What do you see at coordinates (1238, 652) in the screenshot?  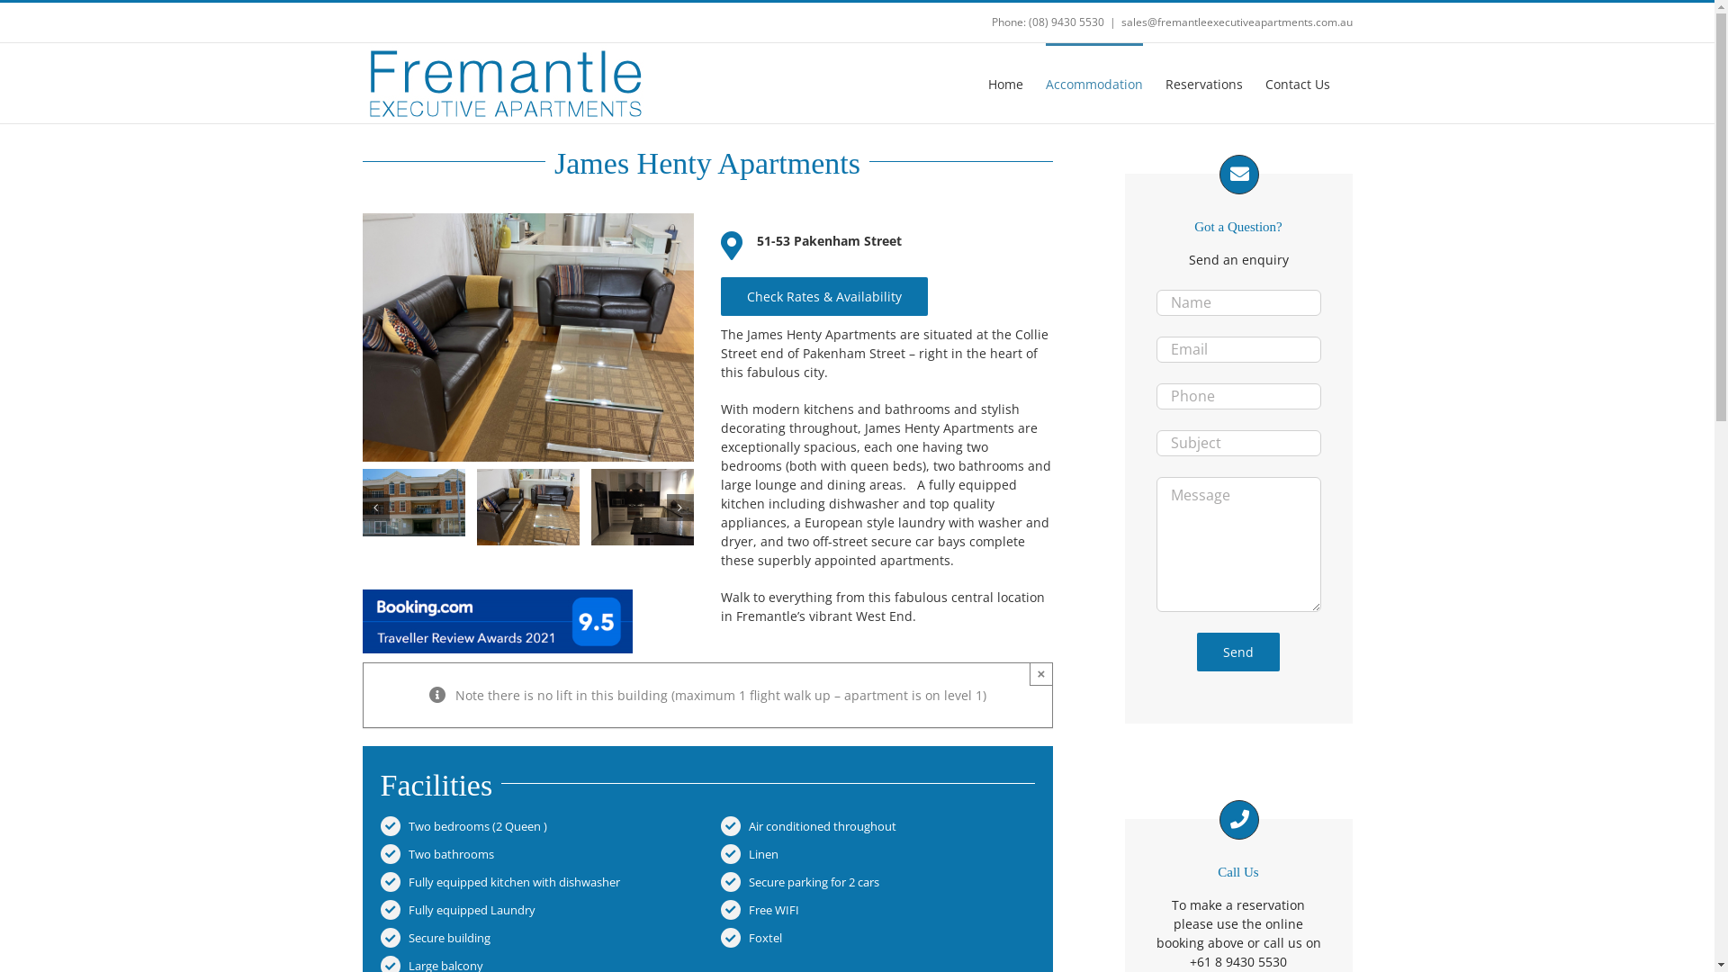 I see `Send` at bounding box center [1238, 652].